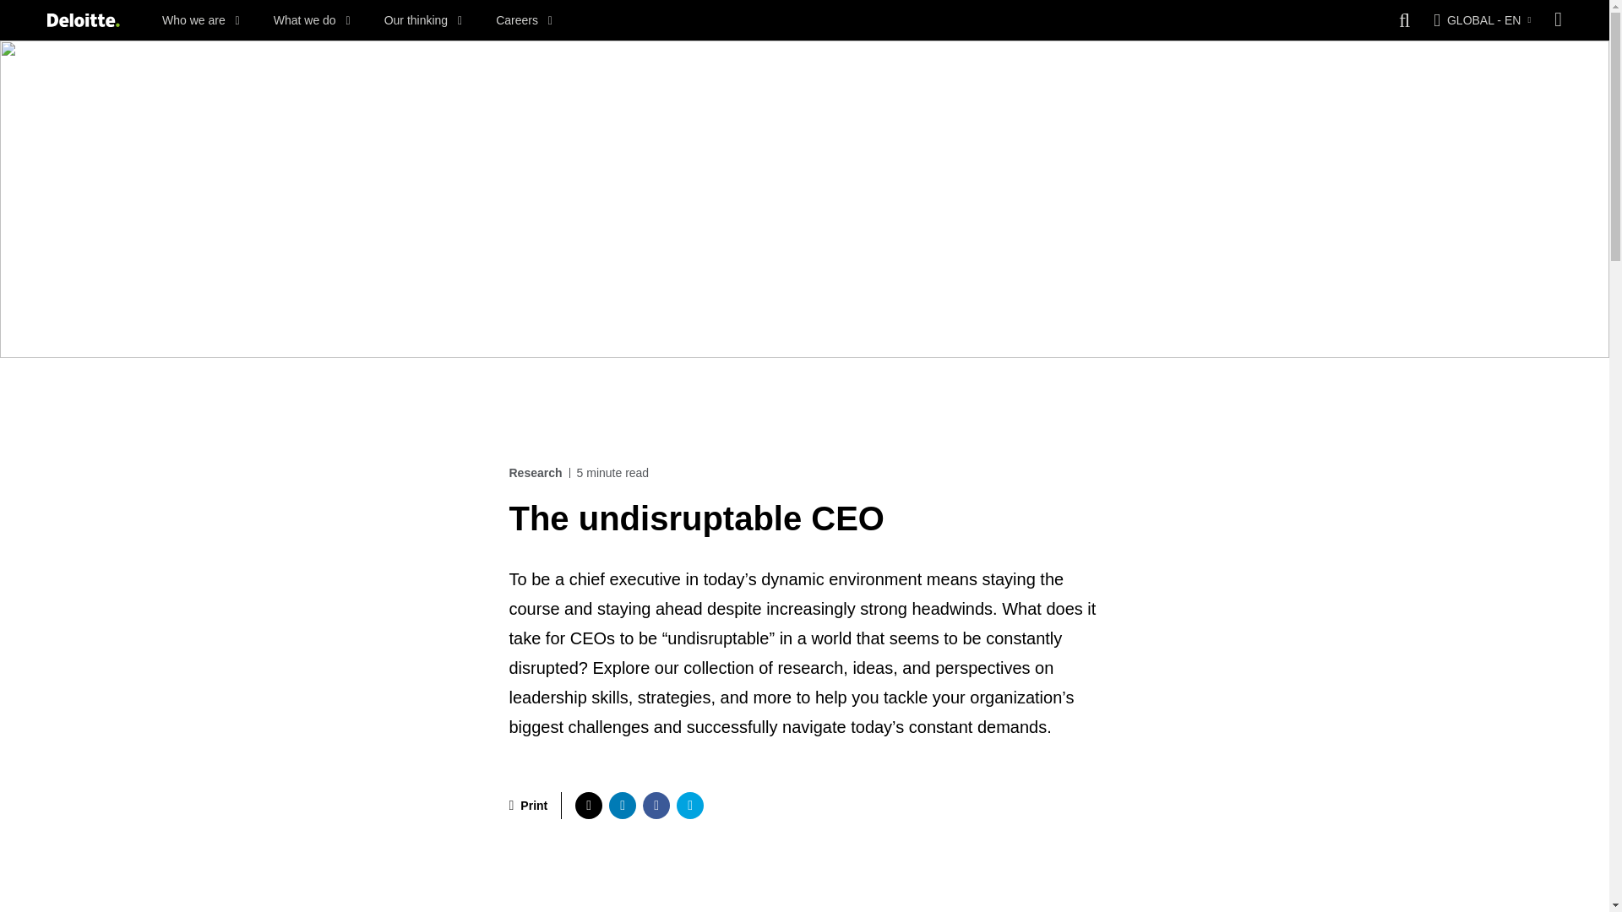 The width and height of the screenshot is (1622, 912). What do you see at coordinates (201, 20) in the screenshot?
I see `Who we are` at bounding box center [201, 20].